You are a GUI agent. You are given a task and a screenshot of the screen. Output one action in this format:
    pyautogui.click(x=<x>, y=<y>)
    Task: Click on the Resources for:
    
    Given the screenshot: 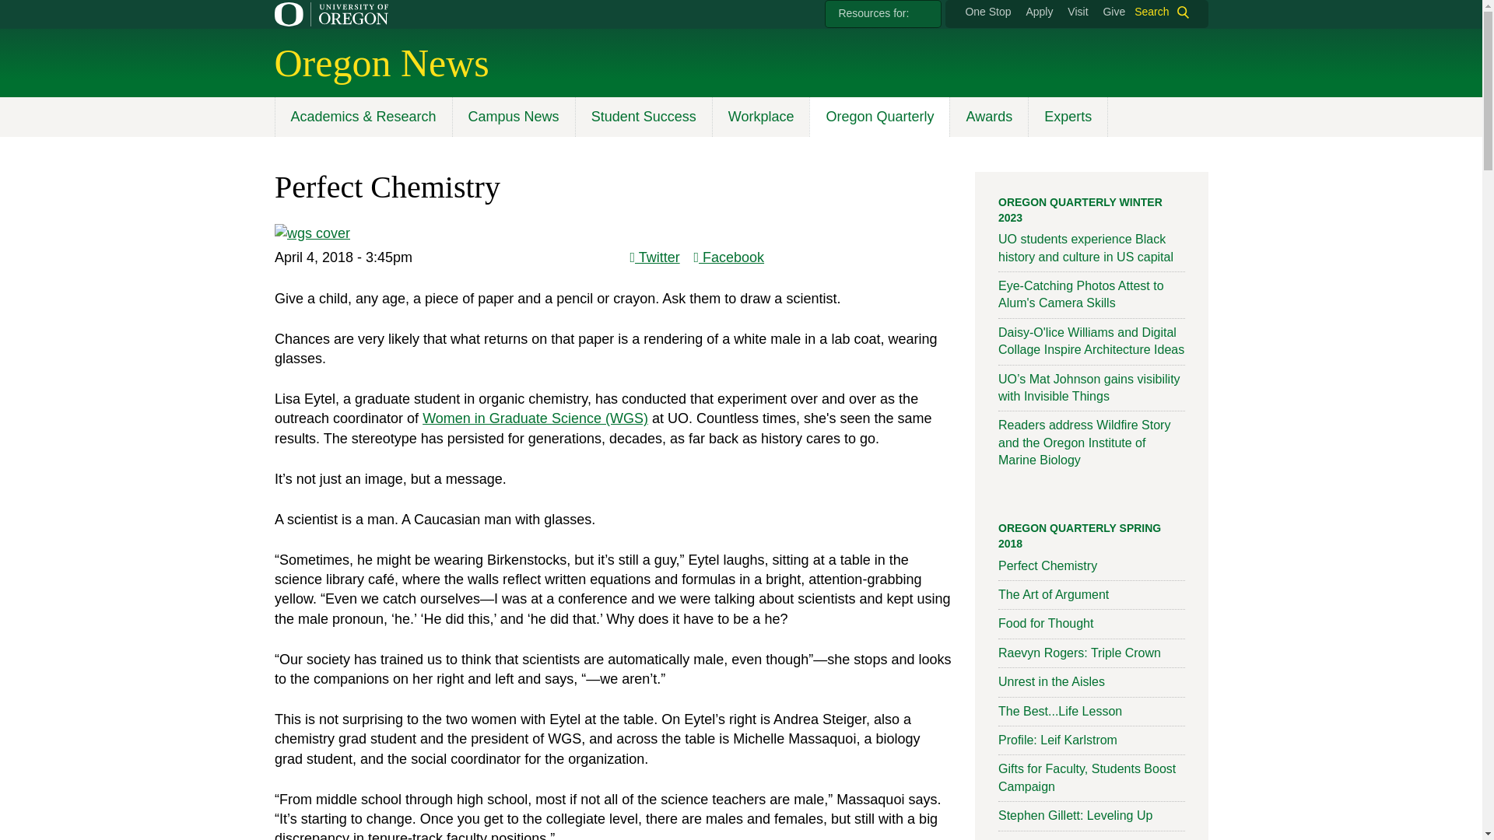 What is the action you would take?
    pyautogui.click(x=882, y=14)
    